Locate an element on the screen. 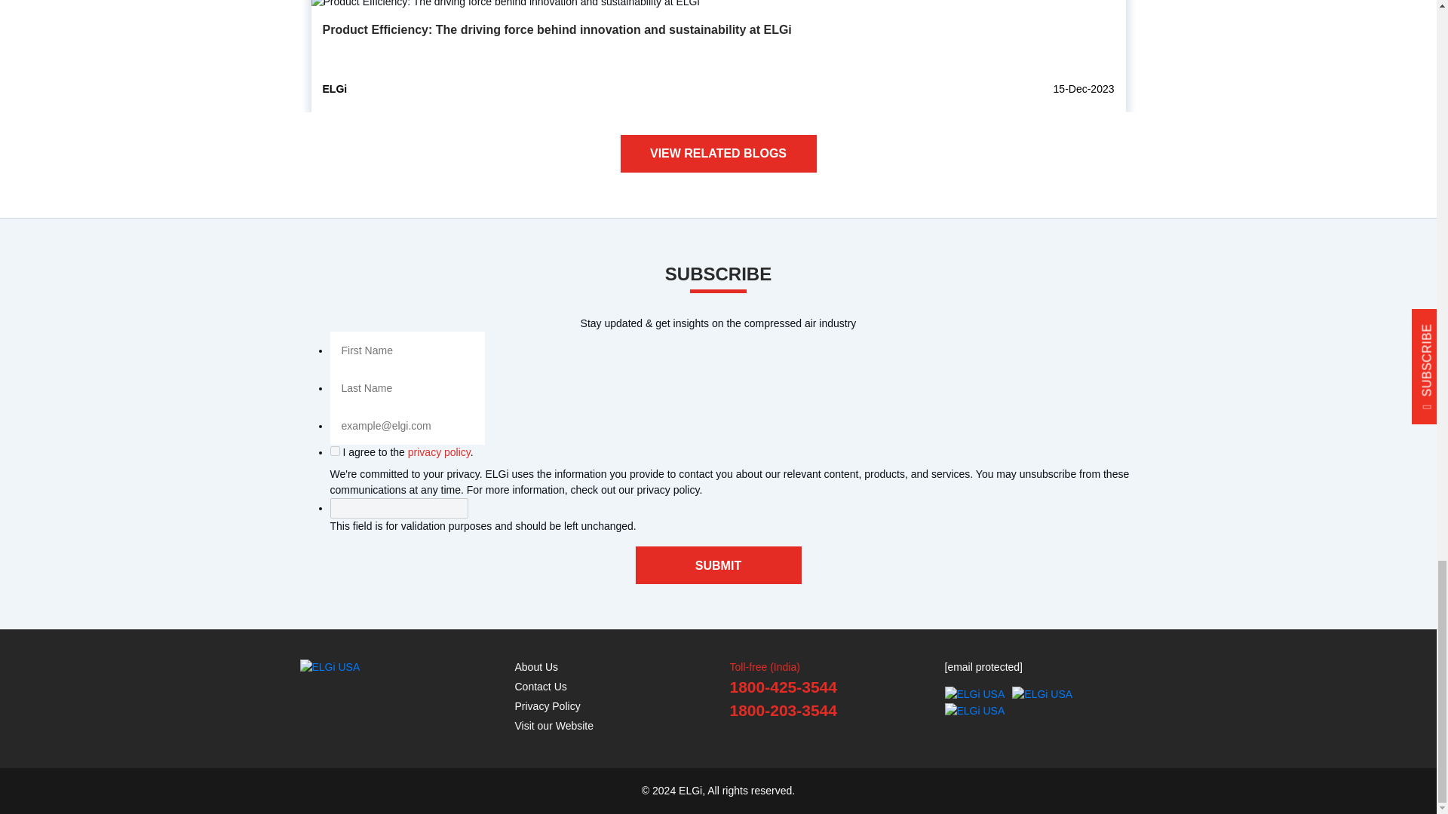  VIEW RELATED BLOGS is located at coordinates (718, 154).